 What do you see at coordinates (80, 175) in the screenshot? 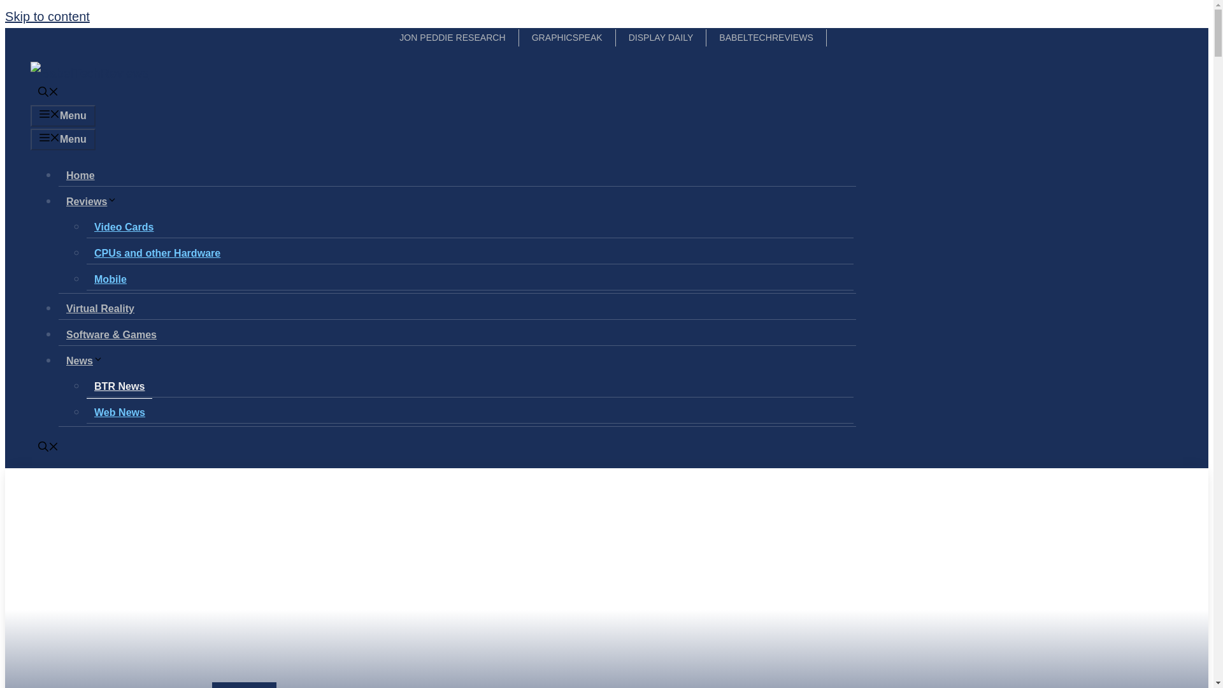
I see `Home` at bounding box center [80, 175].